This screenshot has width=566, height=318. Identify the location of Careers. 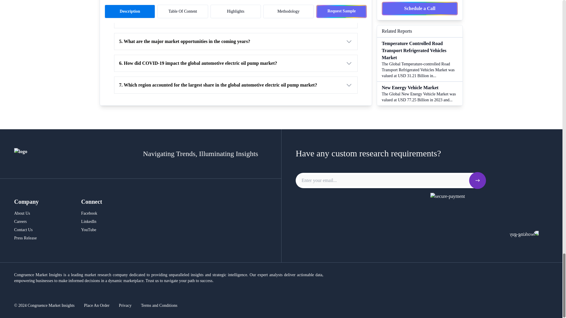
(26, 221).